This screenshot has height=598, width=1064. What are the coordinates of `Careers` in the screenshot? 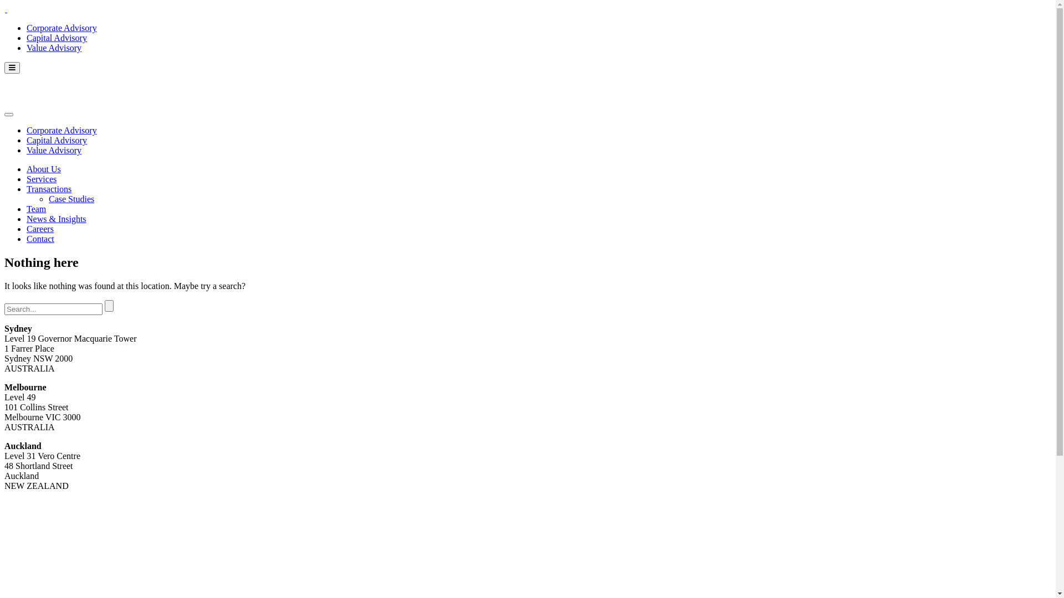 It's located at (40, 229).